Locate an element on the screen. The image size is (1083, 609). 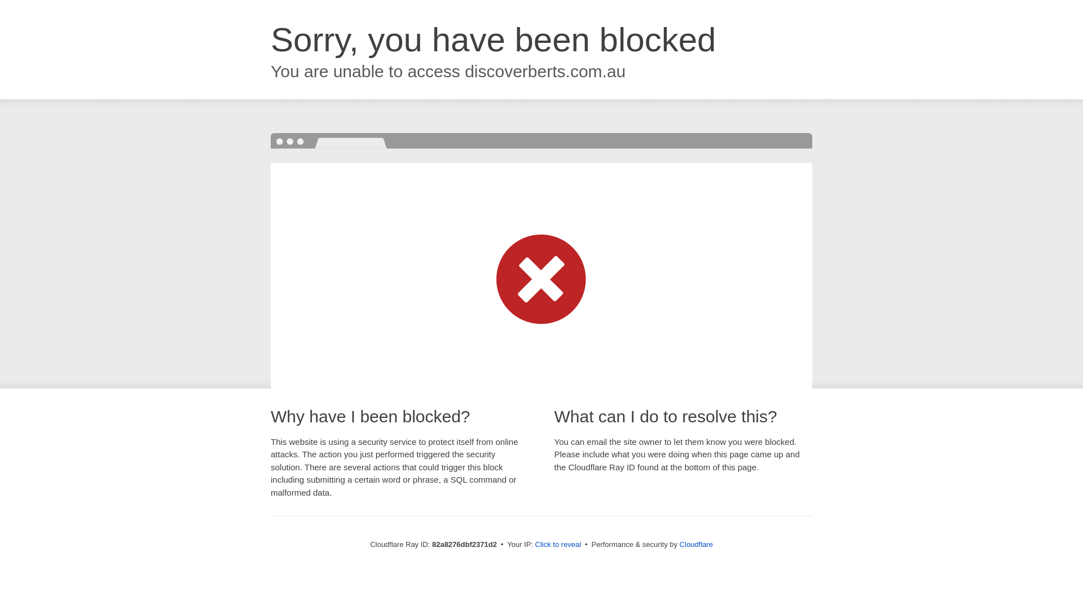
Cloudflare is located at coordinates (696, 545).